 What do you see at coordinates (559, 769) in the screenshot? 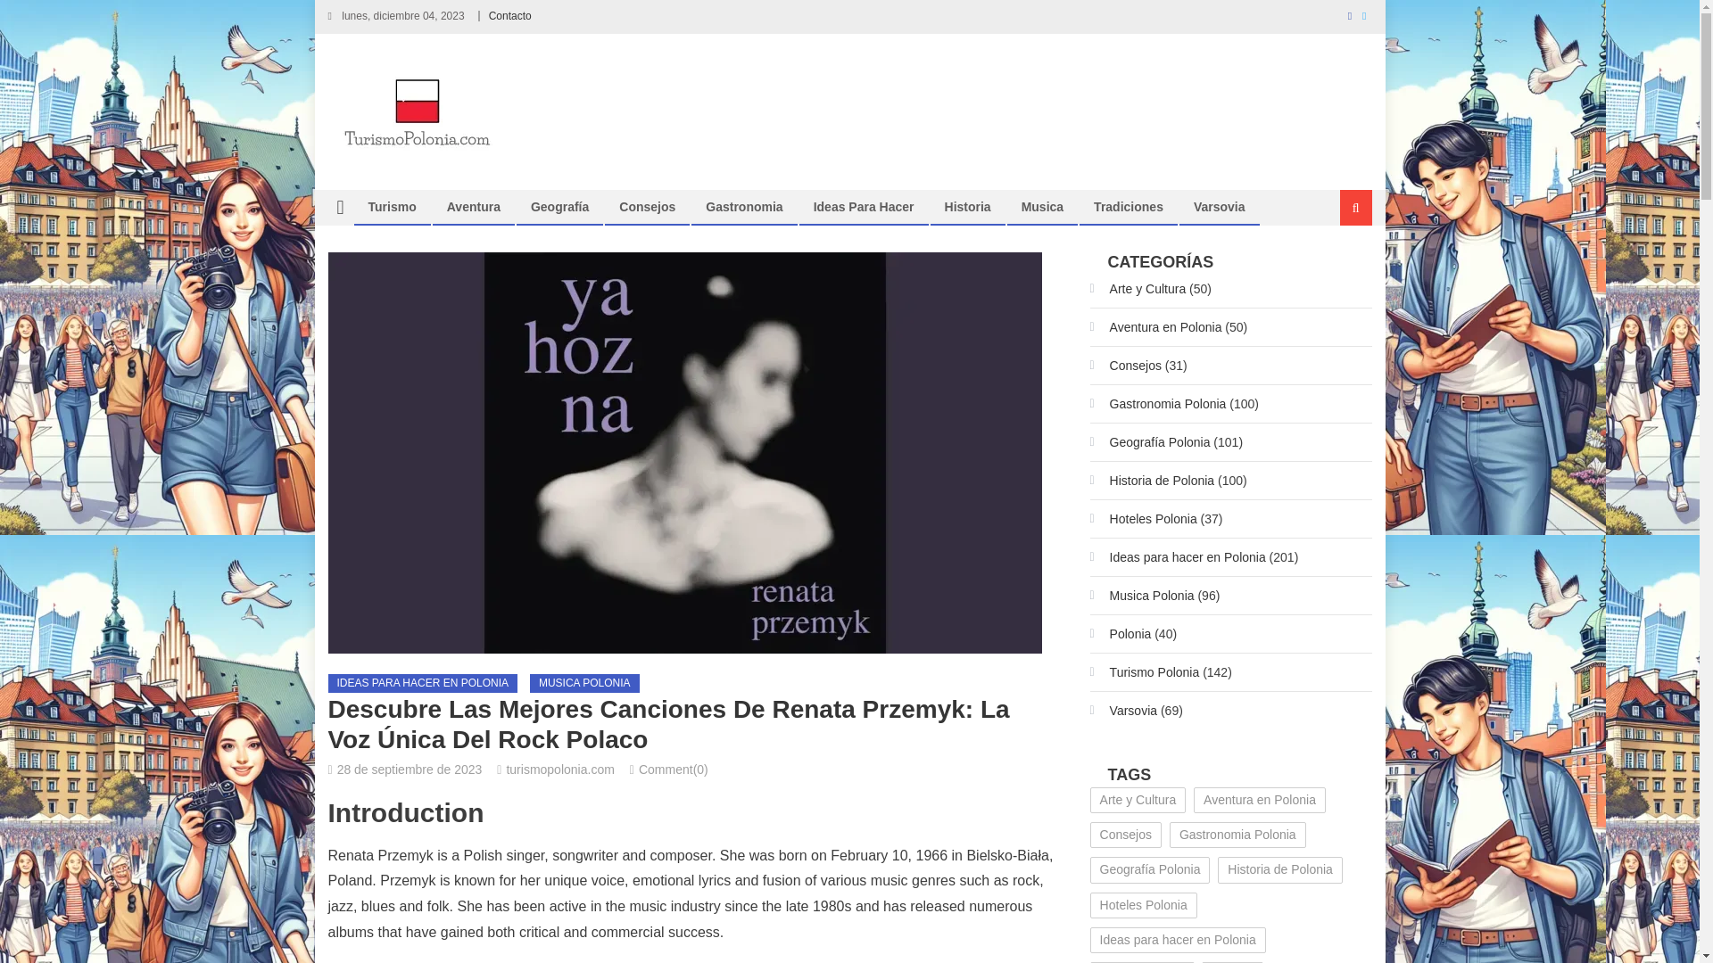
I see `turismopolonia.com` at bounding box center [559, 769].